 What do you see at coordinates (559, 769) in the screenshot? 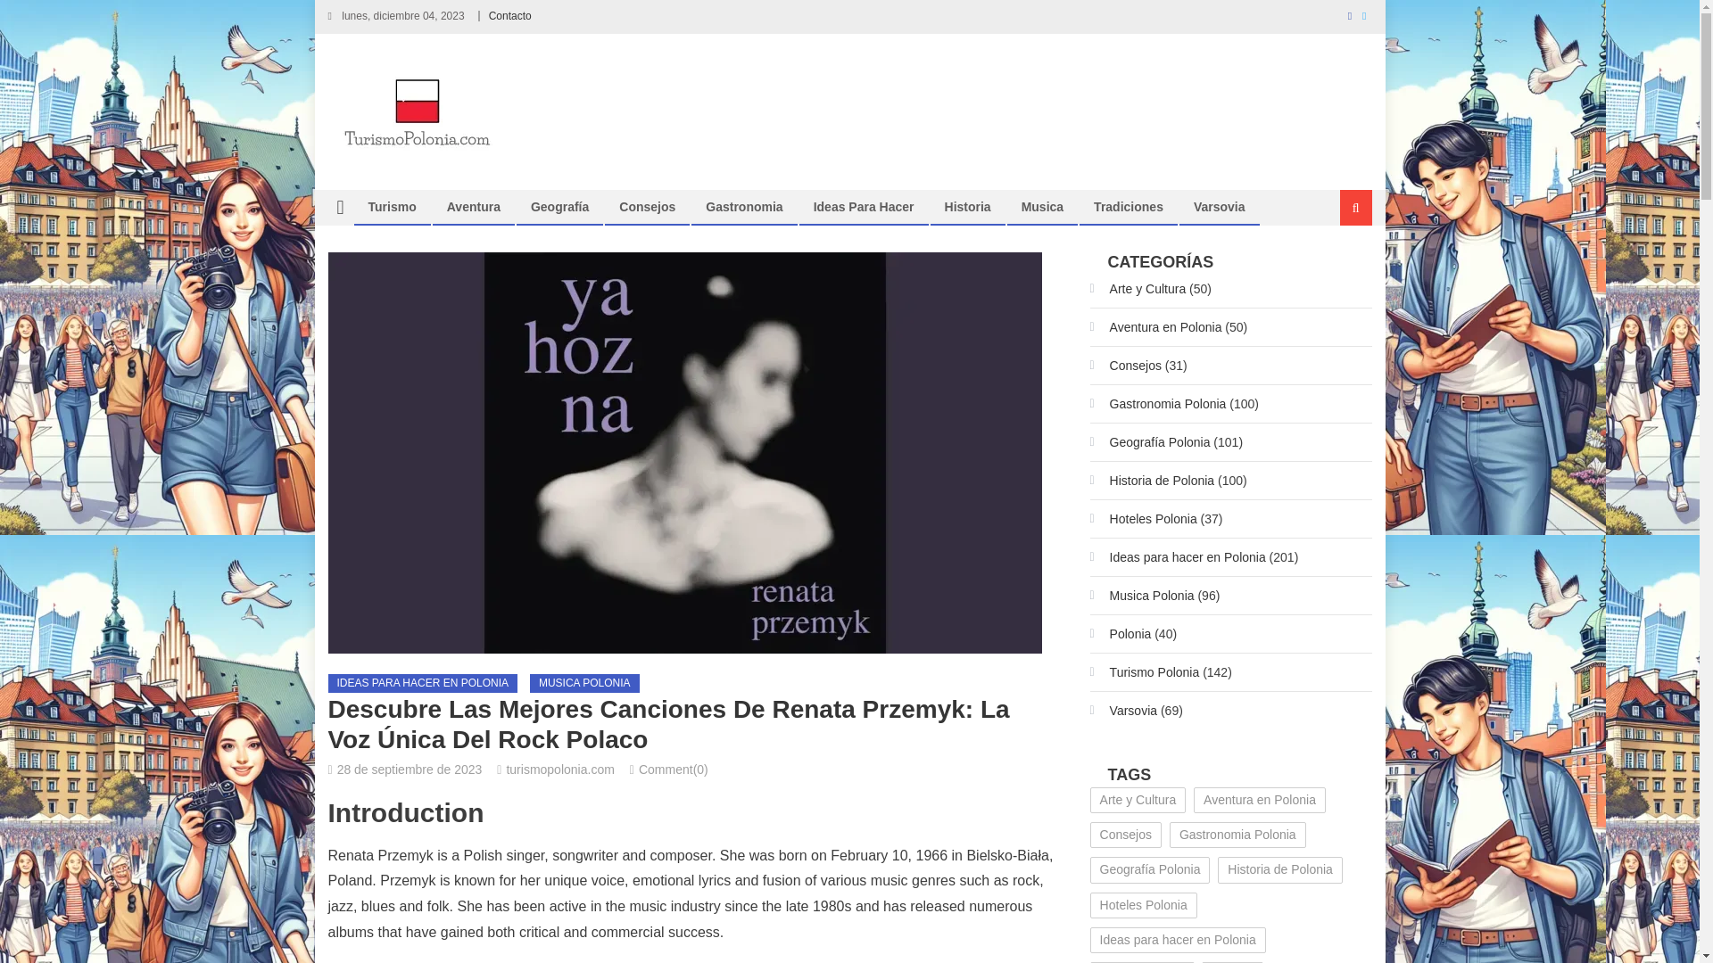
I see `turismopolonia.com` at bounding box center [559, 769].